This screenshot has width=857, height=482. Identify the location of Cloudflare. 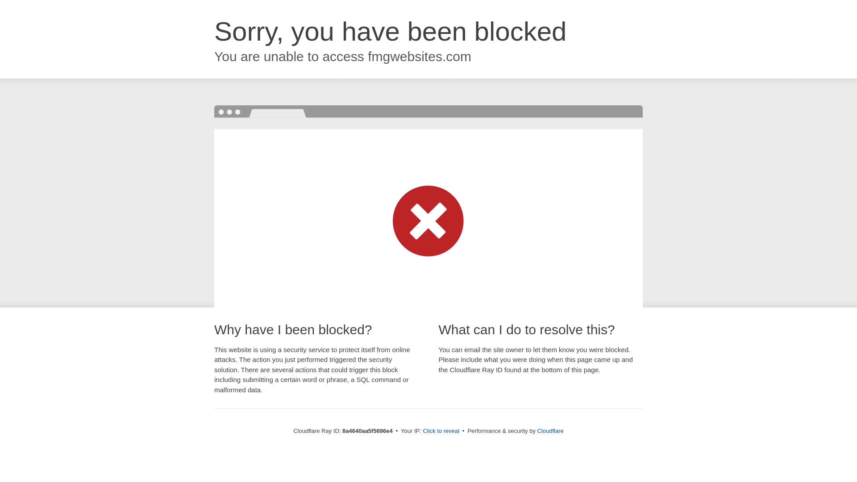
(550, 431).